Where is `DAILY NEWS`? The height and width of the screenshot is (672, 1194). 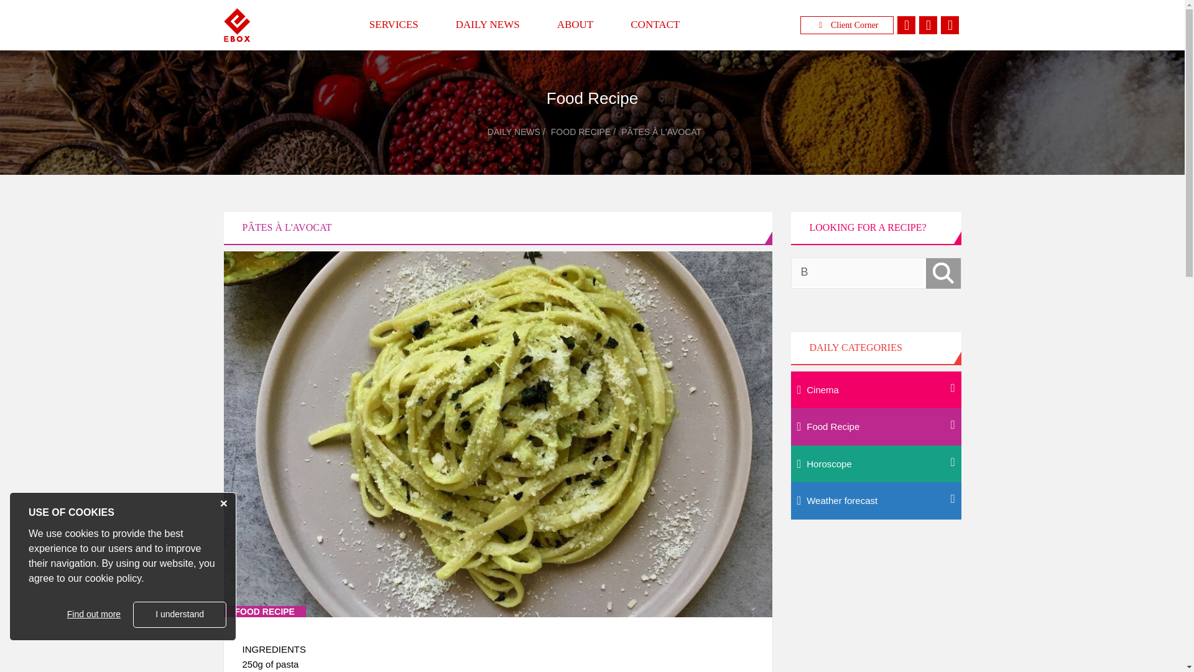 DAILY NEWS is located at coordinates (514, 132).